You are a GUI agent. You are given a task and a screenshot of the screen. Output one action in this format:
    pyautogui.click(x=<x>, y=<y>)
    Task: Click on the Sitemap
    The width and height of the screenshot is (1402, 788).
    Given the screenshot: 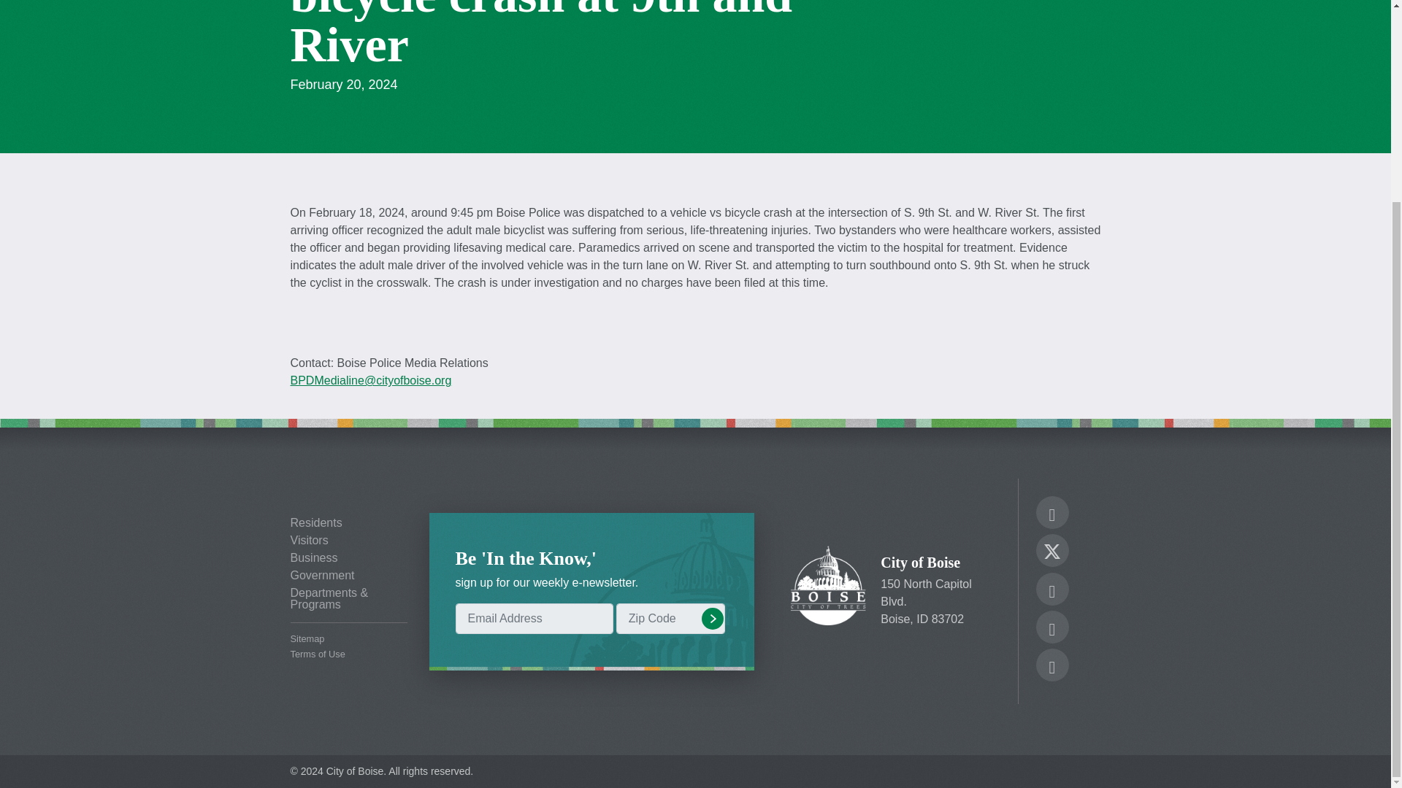 What is the action you would take?
    pyautogui.click(x=349, y=639)
    